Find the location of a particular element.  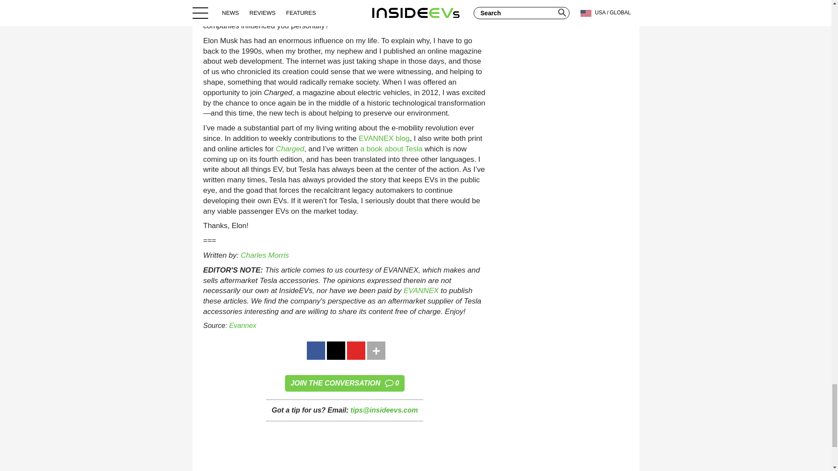

a book about Tesla is located at coordinates (391, 149).